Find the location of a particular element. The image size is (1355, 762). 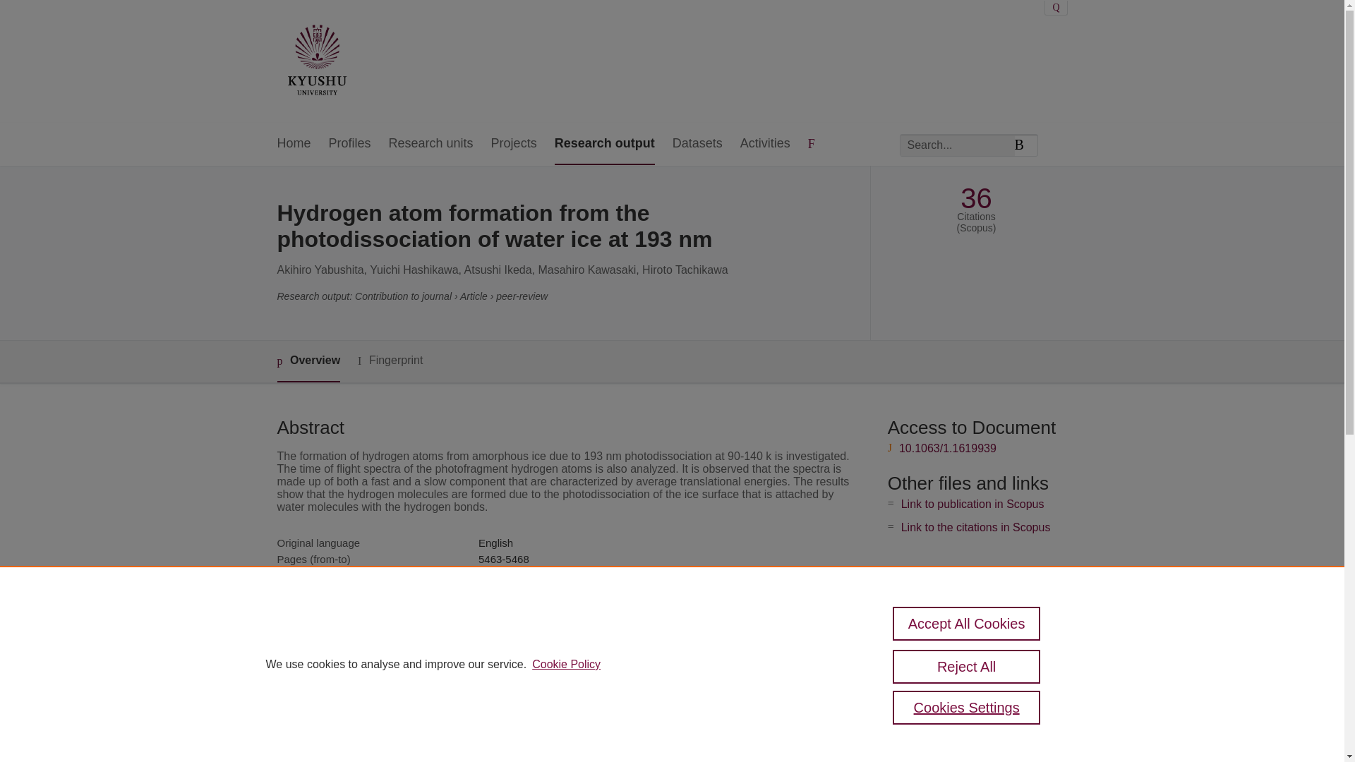

Link to publication in Scopus is located at coordinates (972, 504).